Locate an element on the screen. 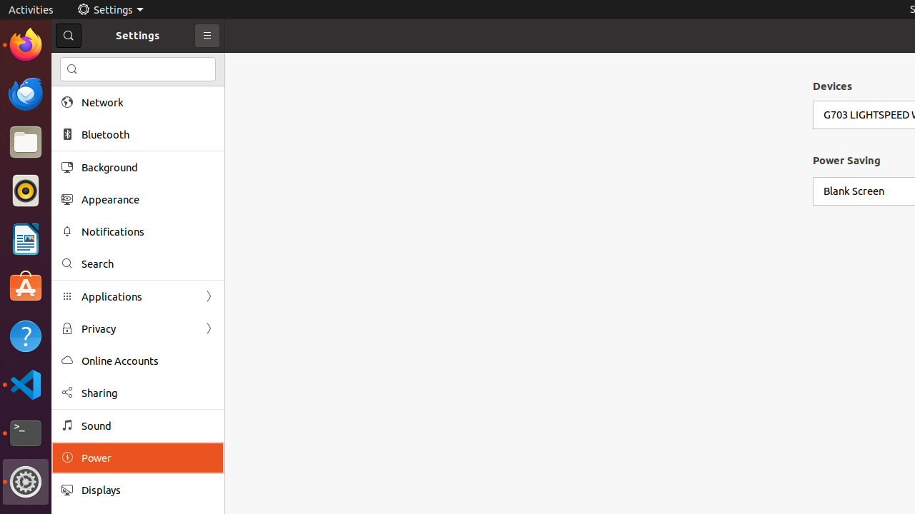 Image resolution: width=915 pixels, height=514 pixels. Primary Menu is located at coordinates (207, 36).